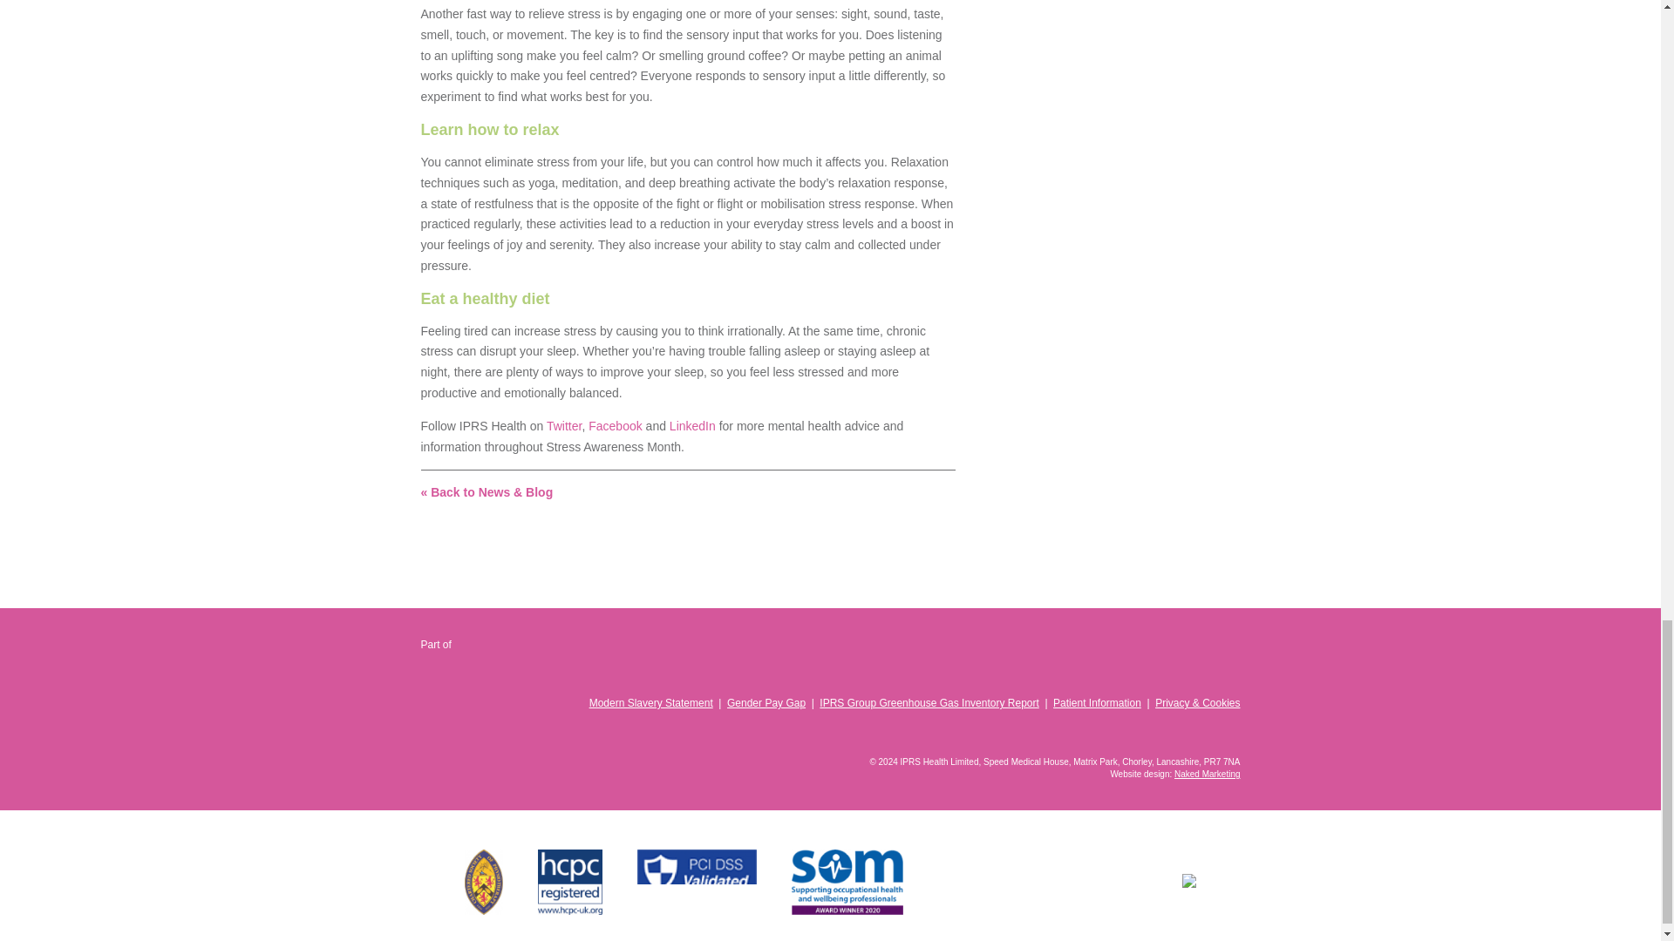  What do you see at coordinates (766, 703) in the screenshot?
I see `Gender Pay Gap` at bounding box center [766, 703].